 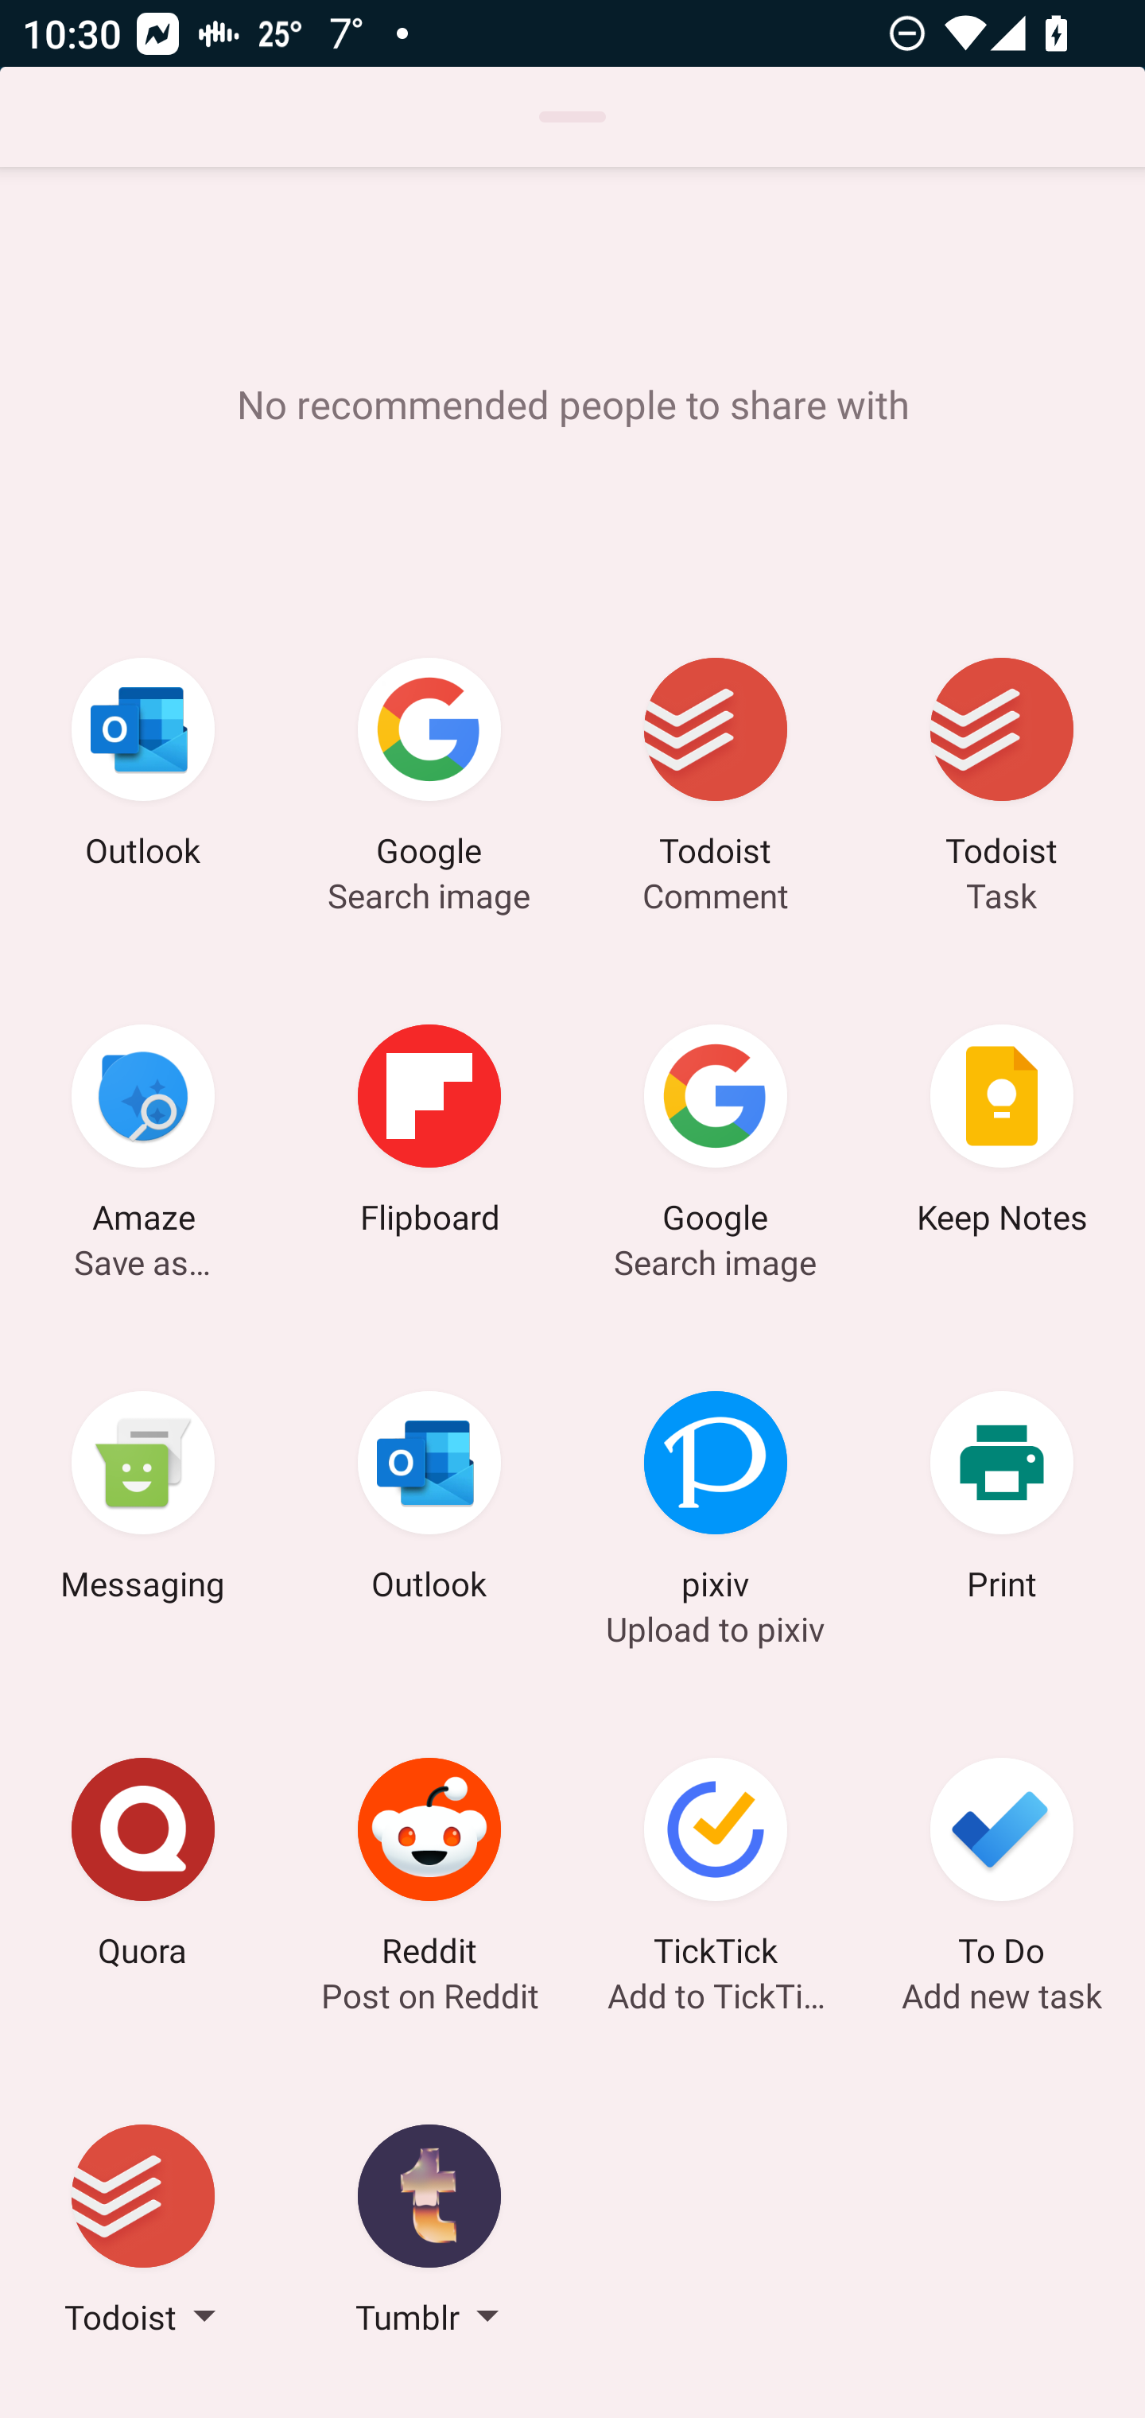 I want to click on Todoist Task, so click(x=1002, y=767).